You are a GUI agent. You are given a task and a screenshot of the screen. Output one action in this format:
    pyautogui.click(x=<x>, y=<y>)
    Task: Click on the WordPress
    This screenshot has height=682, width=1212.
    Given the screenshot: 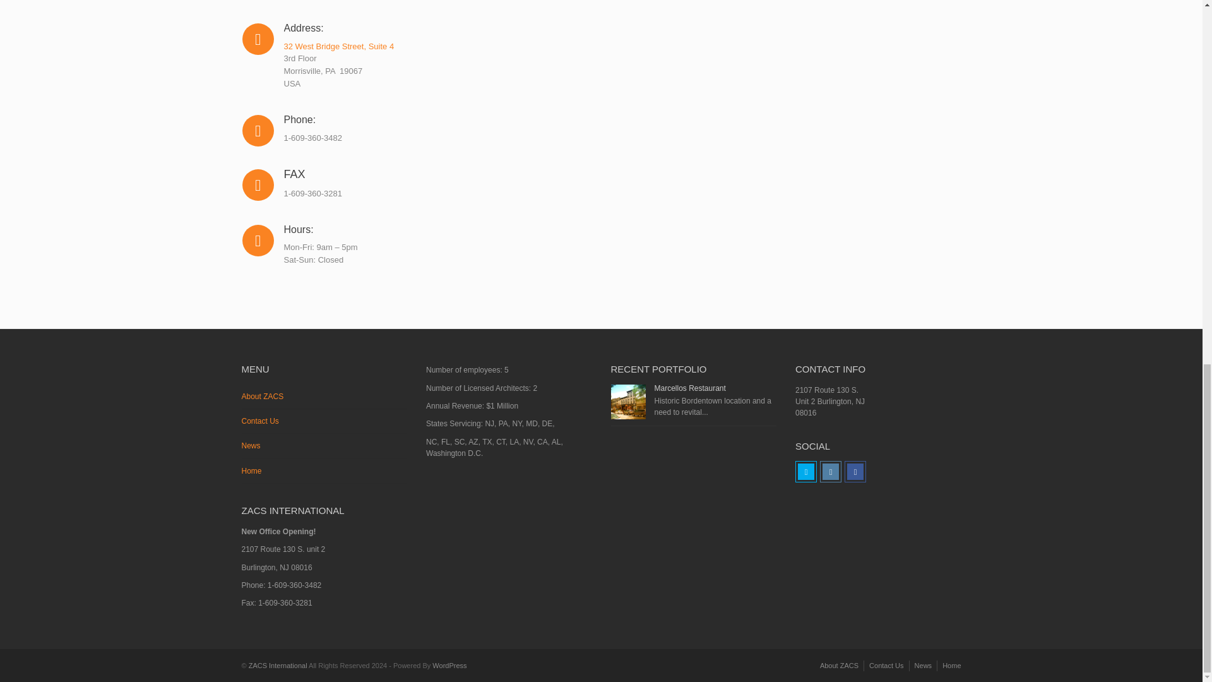 What is the action you would take?
    pyautogui.click(x=449, y=665)
    